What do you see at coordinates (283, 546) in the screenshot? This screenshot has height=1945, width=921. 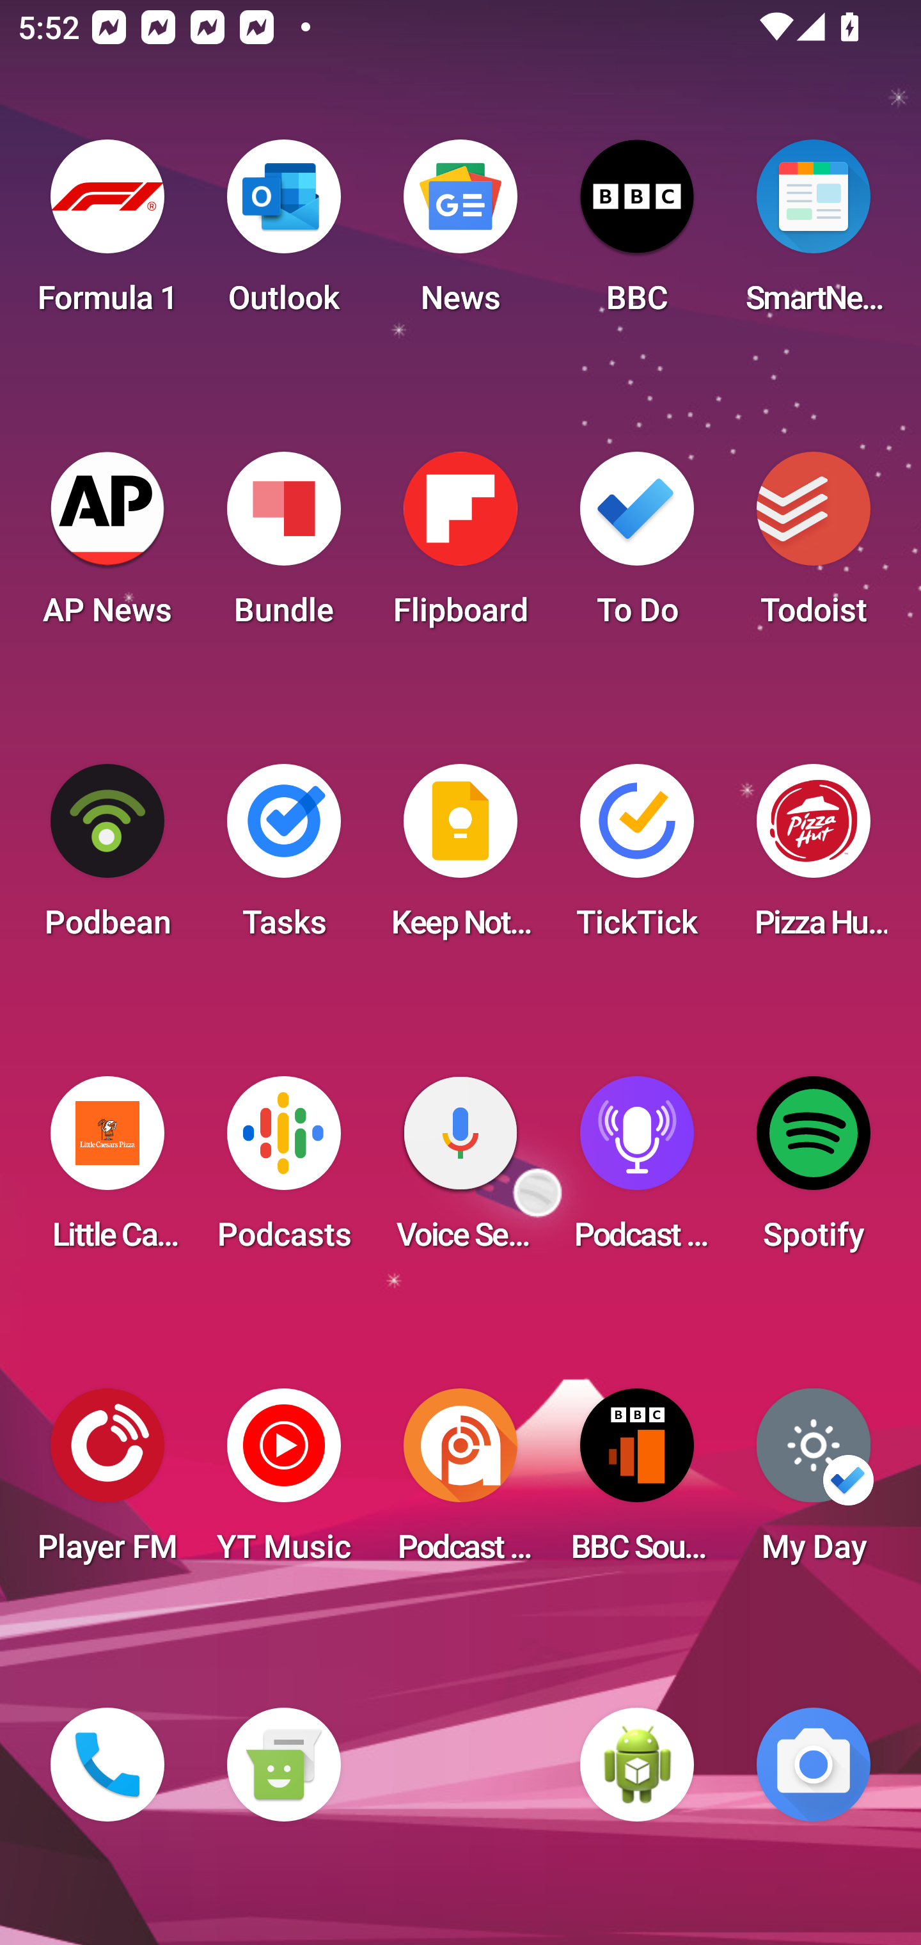 I see `Bundle` at bounding box center [283, 546].